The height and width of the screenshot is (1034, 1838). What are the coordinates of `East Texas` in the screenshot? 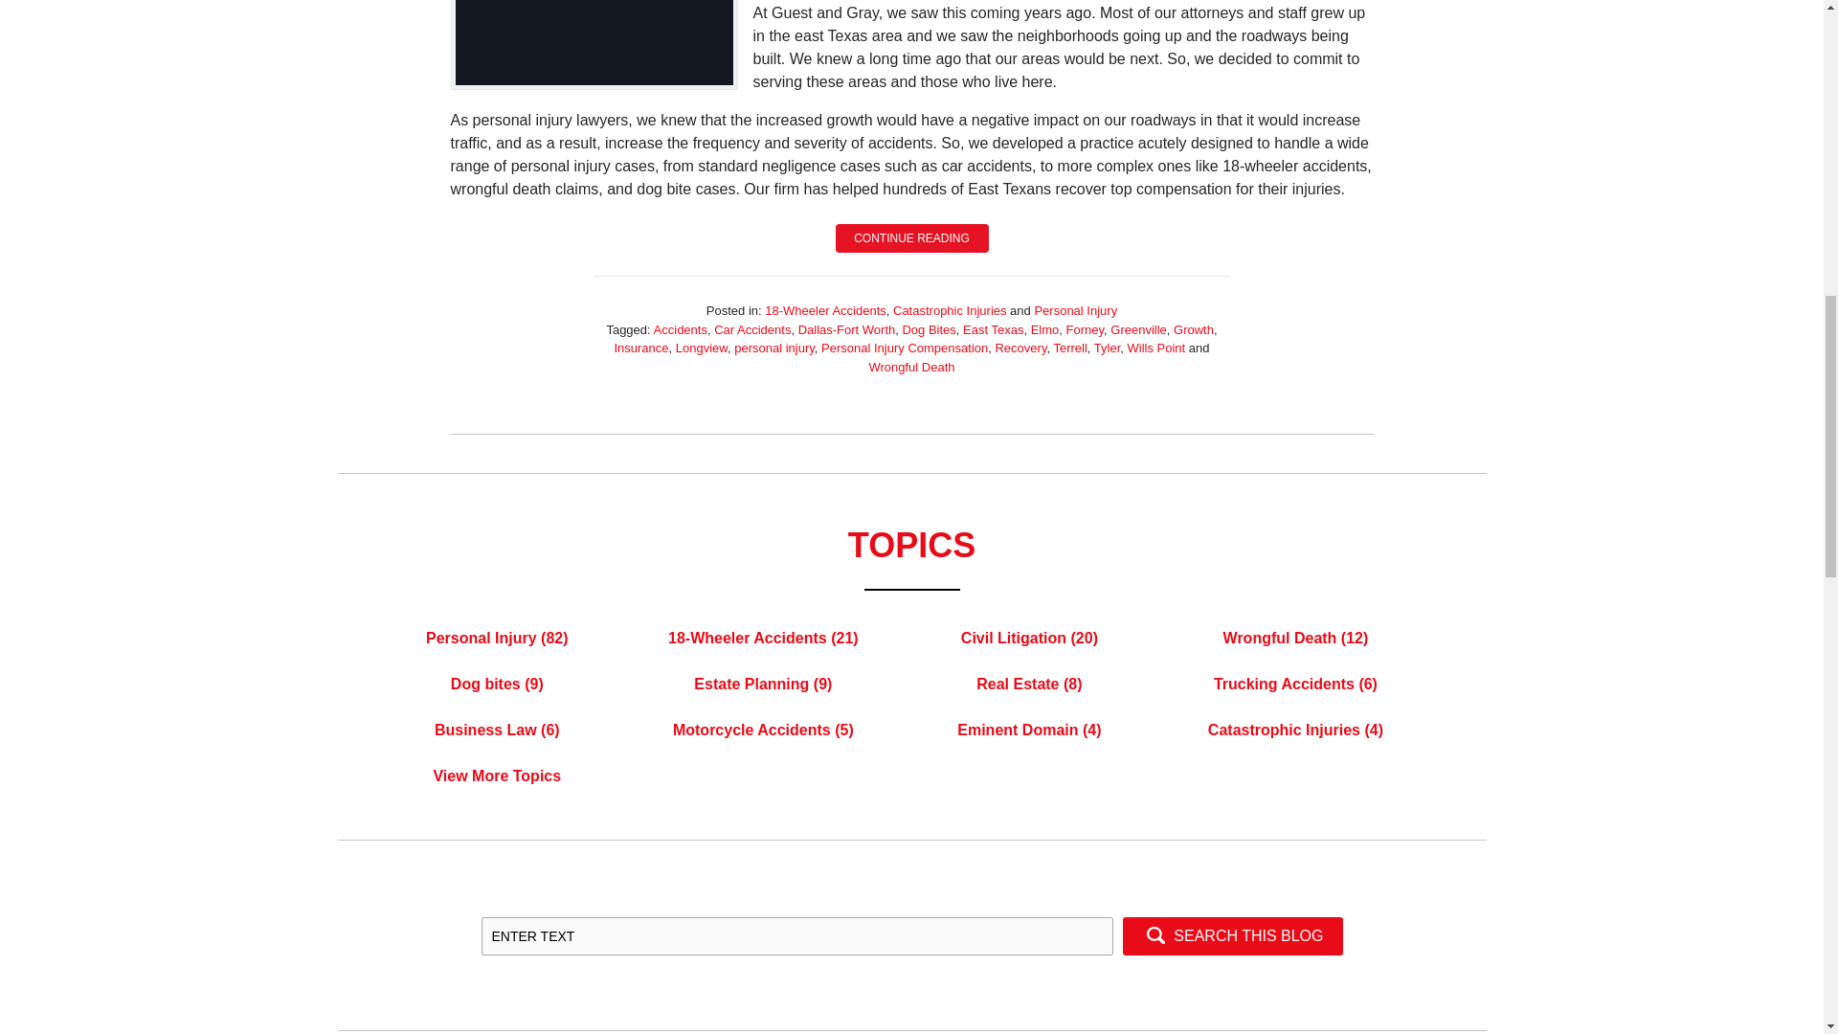 It's located at (994, 329).